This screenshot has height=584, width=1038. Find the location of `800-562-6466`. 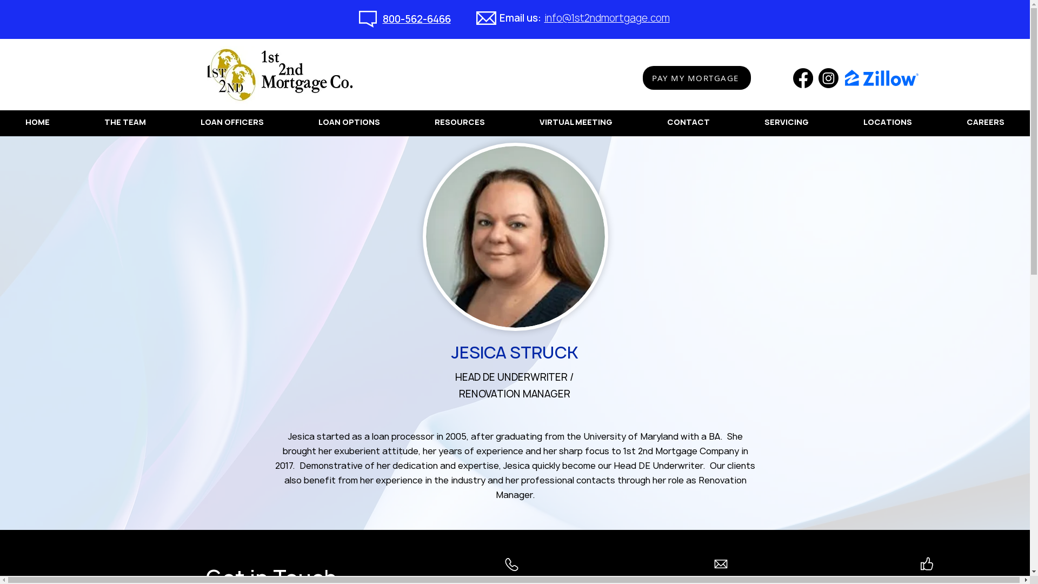

800-562-6466 is located at coordinates (417, 19).